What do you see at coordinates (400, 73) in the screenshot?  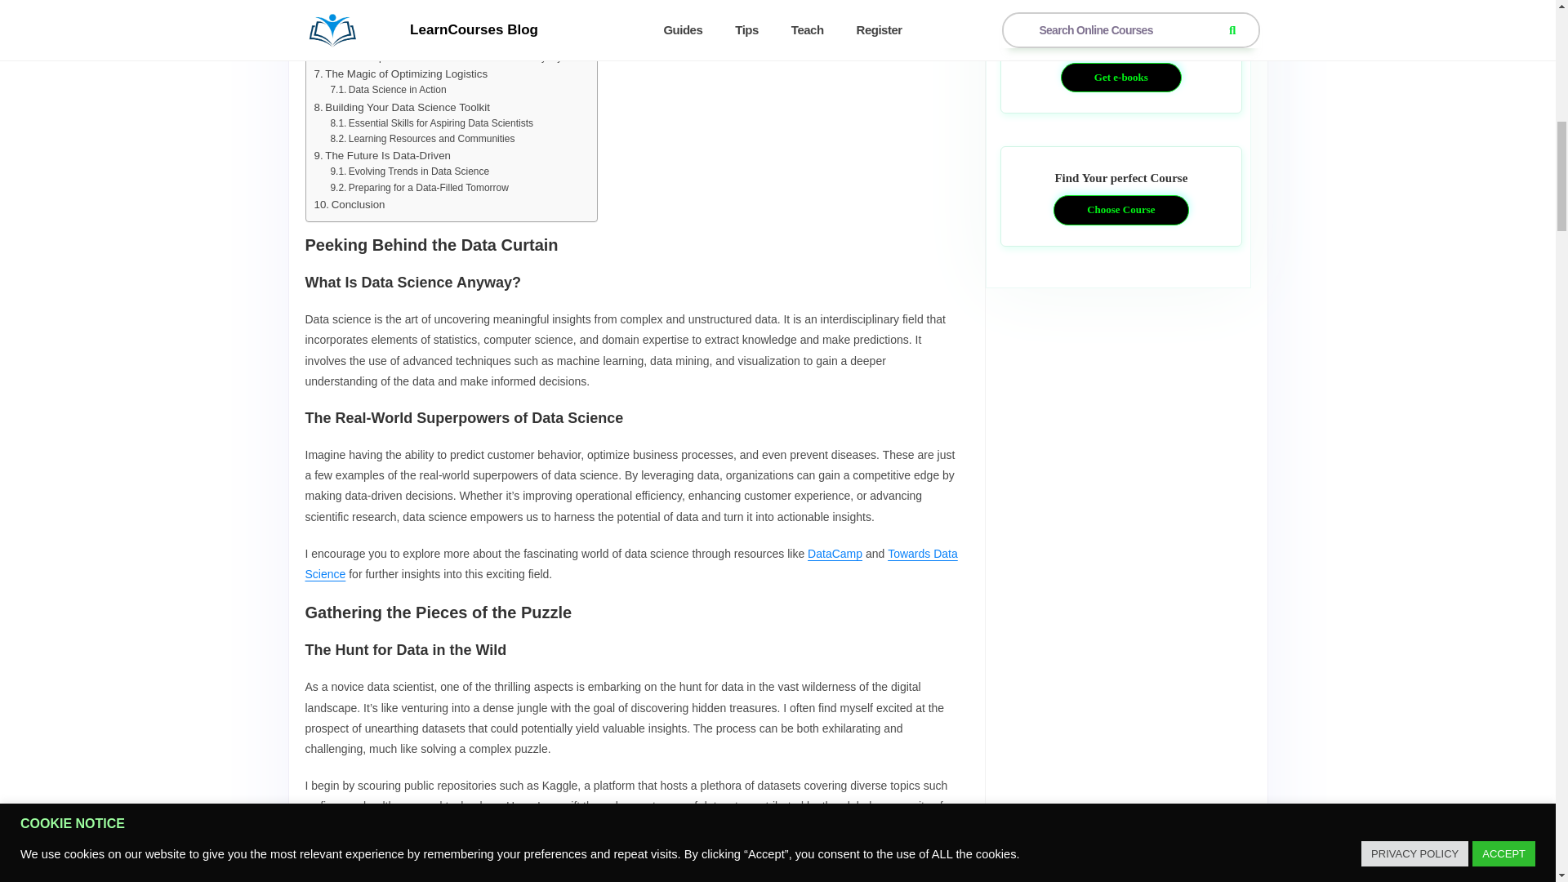 I see `The Magic of Optimizing Logistics` at bounding box center [400, 73].